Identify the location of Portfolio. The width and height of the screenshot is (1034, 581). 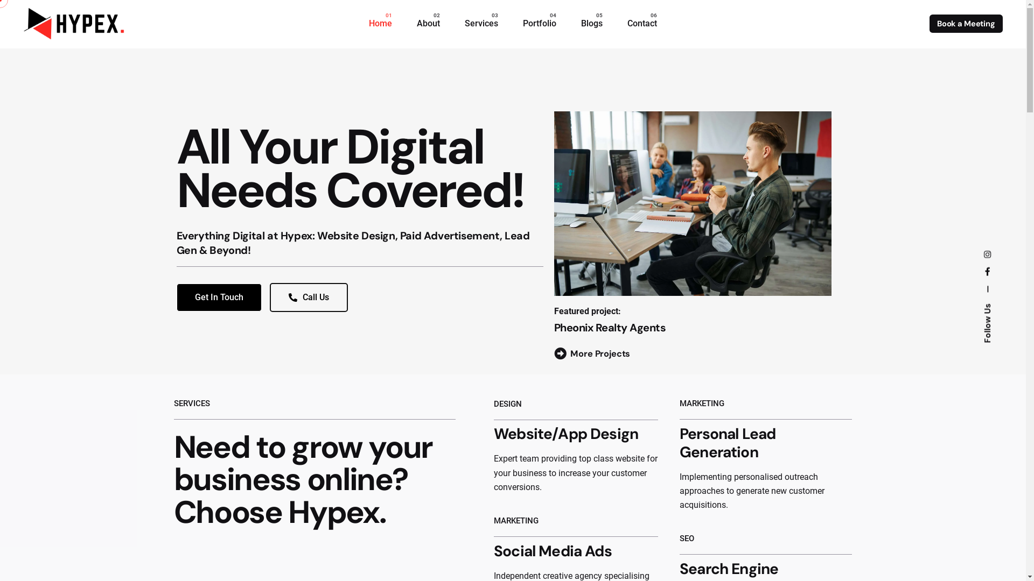
(540, 24).